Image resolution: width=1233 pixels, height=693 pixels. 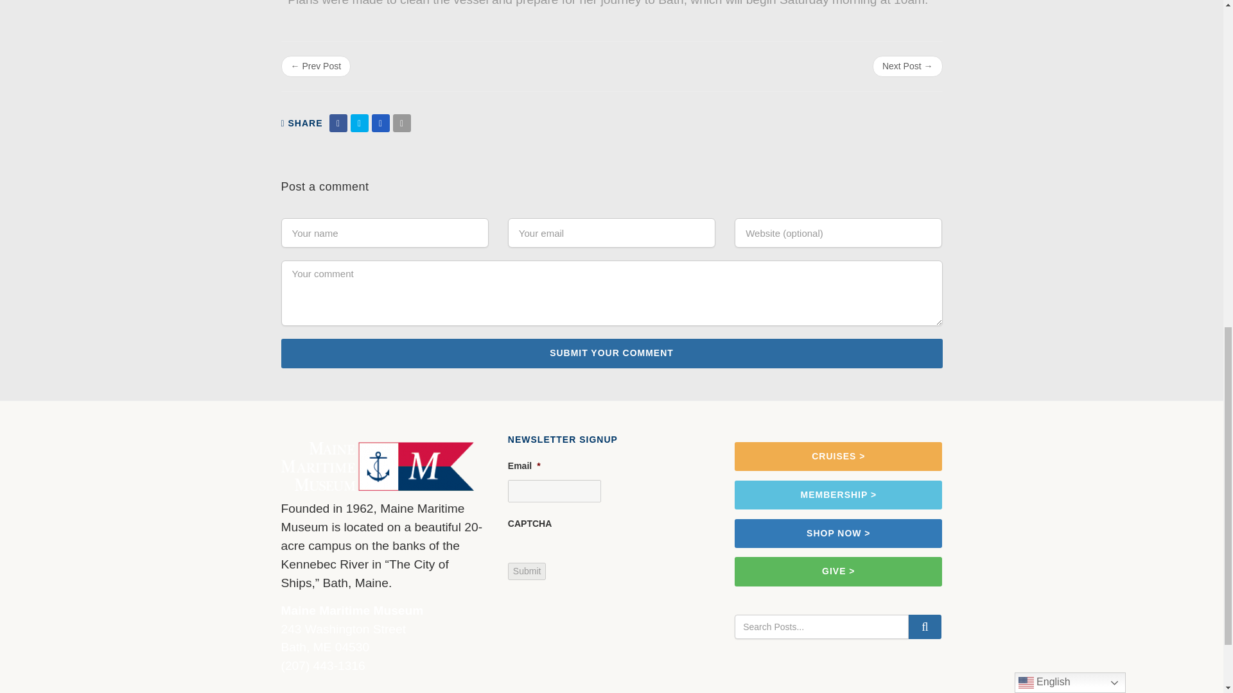 What do you see at coordinates (527, 571) in the screenshot?
I see `Submit` at bounding box center [527, 571].